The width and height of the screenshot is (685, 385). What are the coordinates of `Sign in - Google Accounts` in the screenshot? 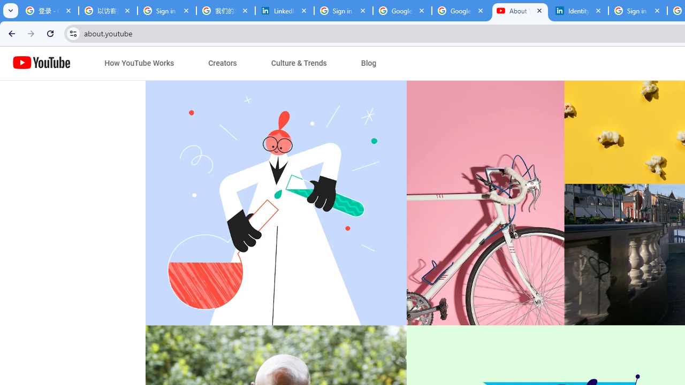 It's located at (344, 11).